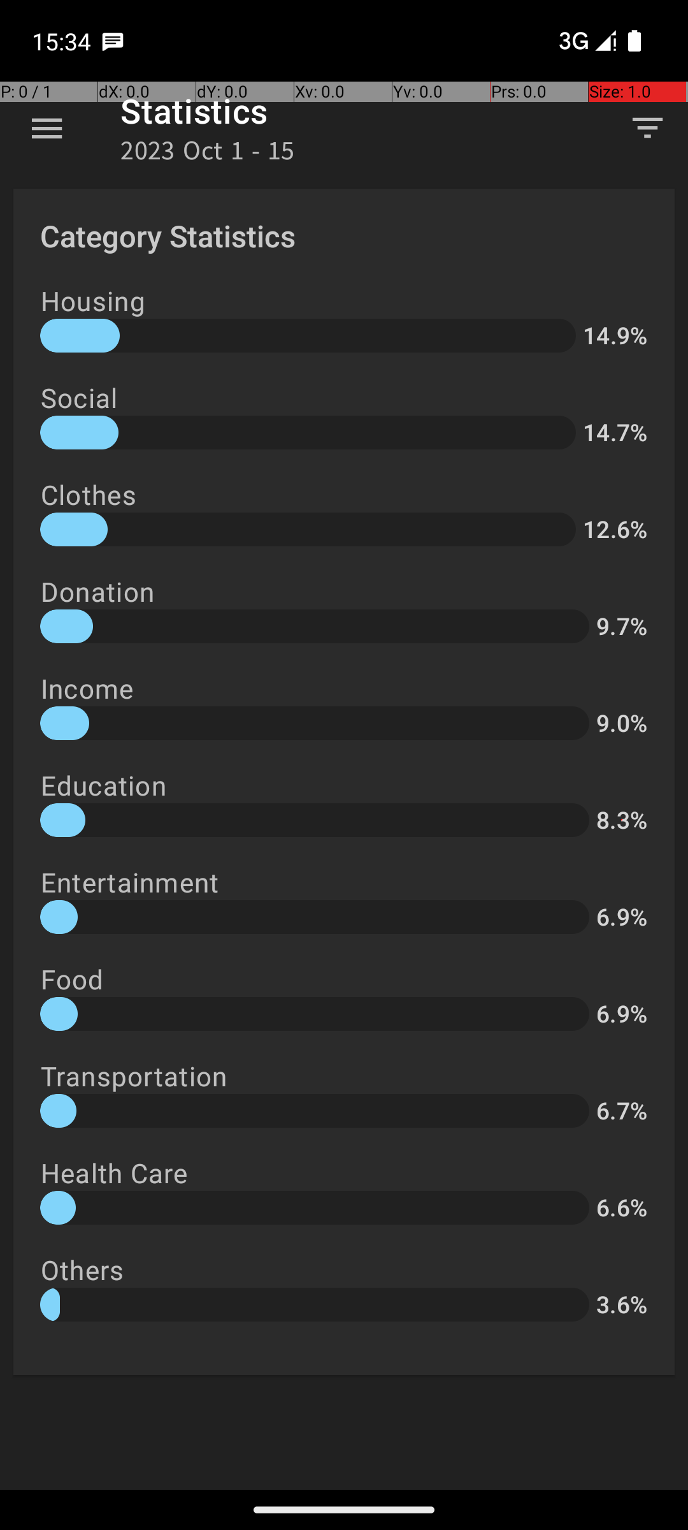  What do you see at coordinates (622, 626) in the screenshot?
I see `9.7%` at bounding box center [622, 626].